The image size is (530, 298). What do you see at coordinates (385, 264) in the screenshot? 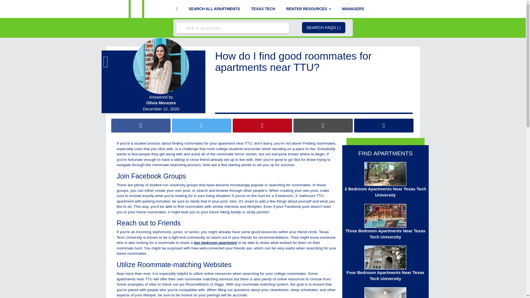
I see `Four Bedroom Apartments Near Texas Tech University` at bounding box center [385, 264].